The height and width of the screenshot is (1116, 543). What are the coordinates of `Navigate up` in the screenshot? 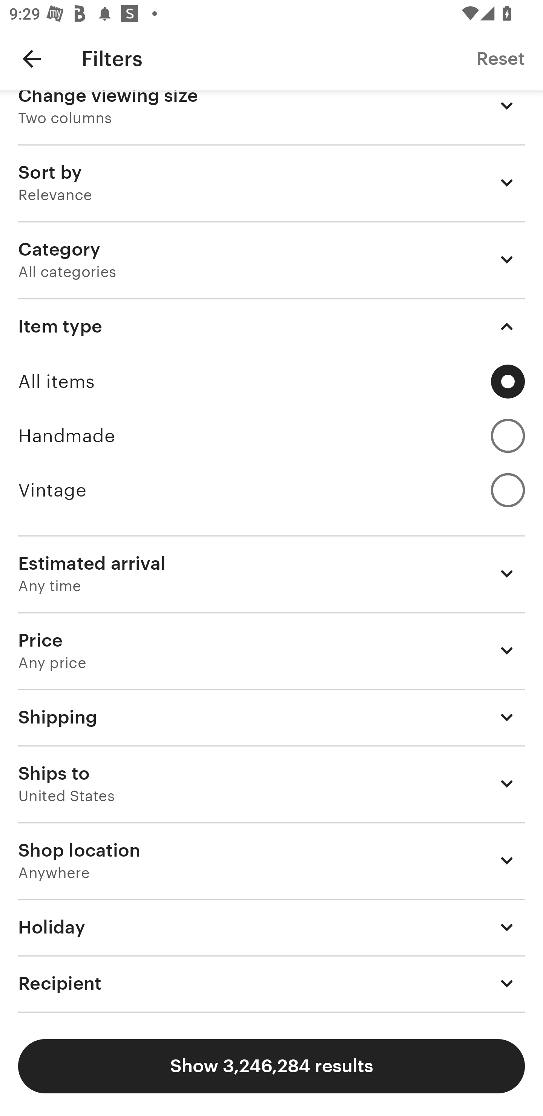 It's located at (32, 58).